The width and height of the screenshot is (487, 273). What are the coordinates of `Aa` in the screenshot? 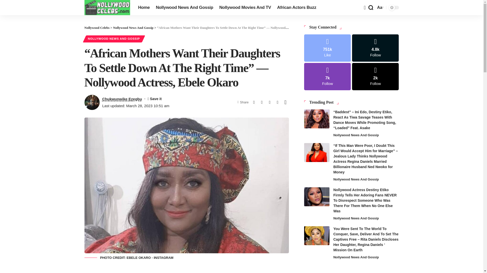 It's located at (380, 8).